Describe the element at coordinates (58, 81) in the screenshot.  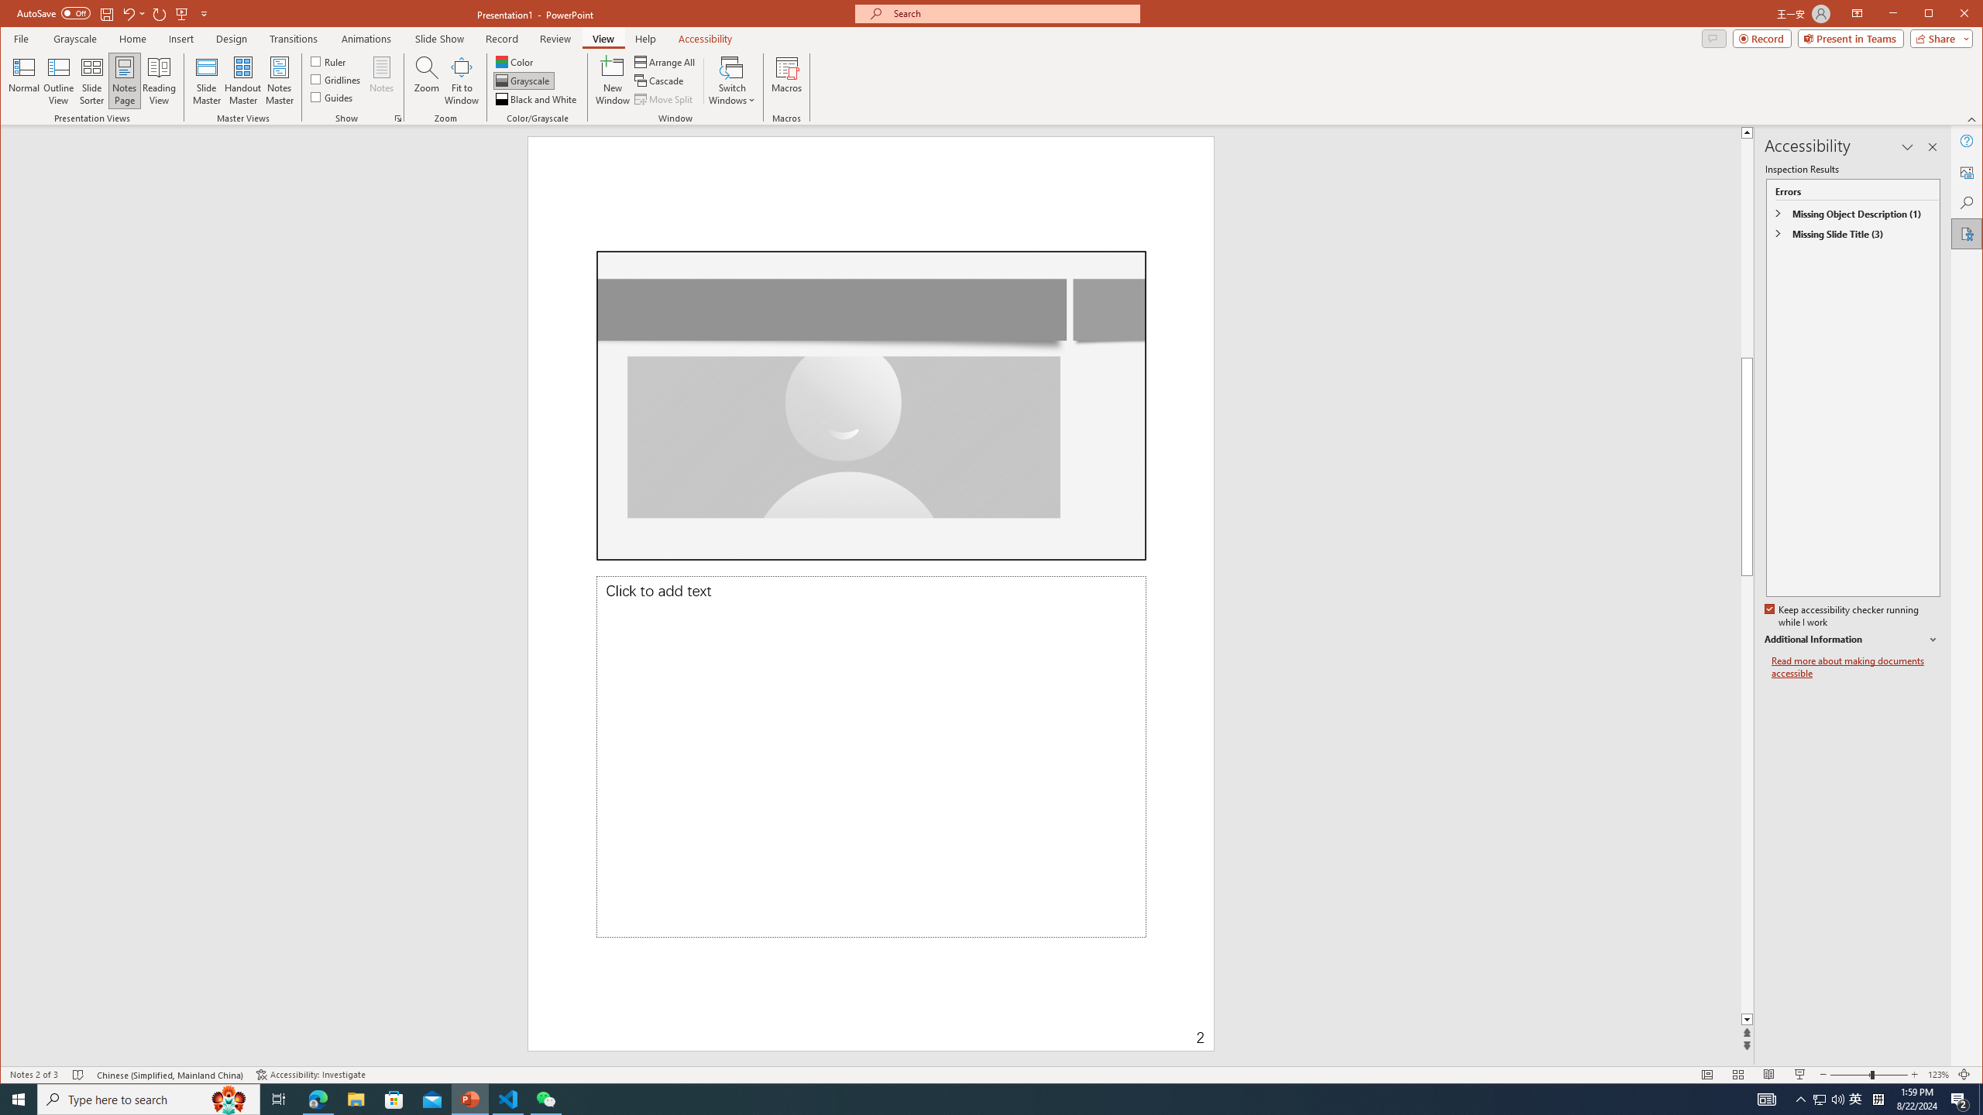
I see `Outline View` at that location.